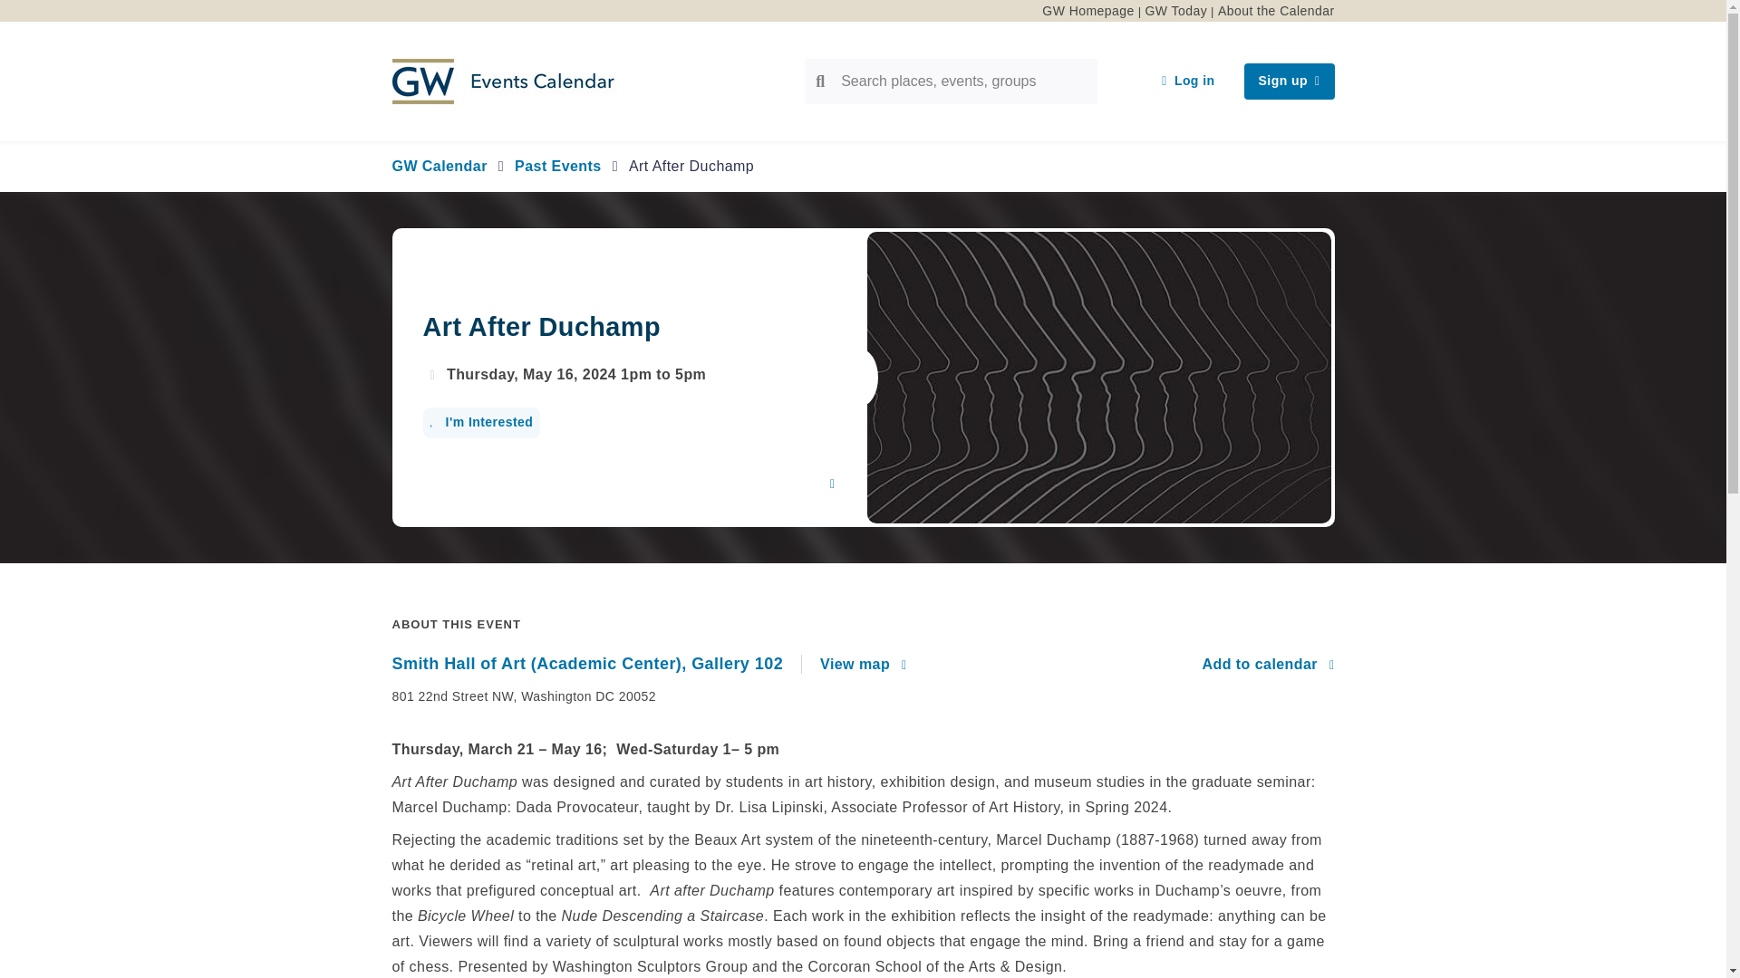 This screenshot has height=978, width=1740. What do you see at coordinates (1087, 11) in the screenshot?
I see `GW Homepage` at bounding box center [1087, 11].